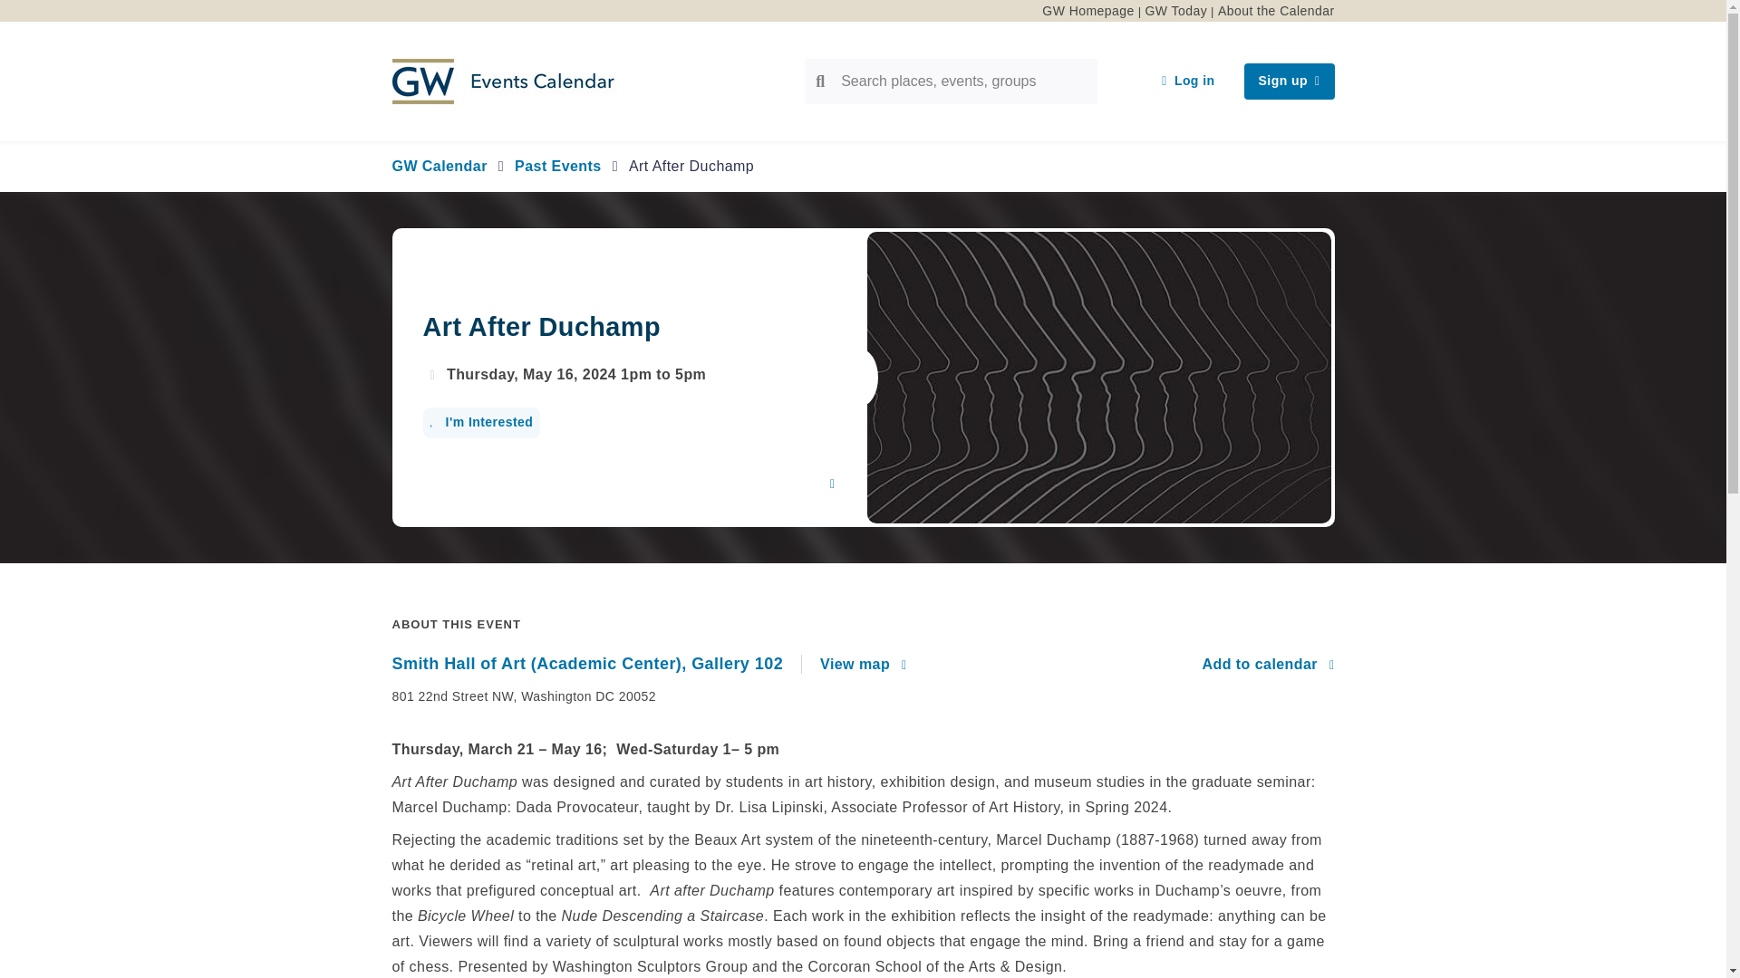 This screenshot has height=978, width=1740. What do you see at coordinates (1087, 11) in the screenshot?
I see `GW Homepage` at bounding box center [1087, 11].